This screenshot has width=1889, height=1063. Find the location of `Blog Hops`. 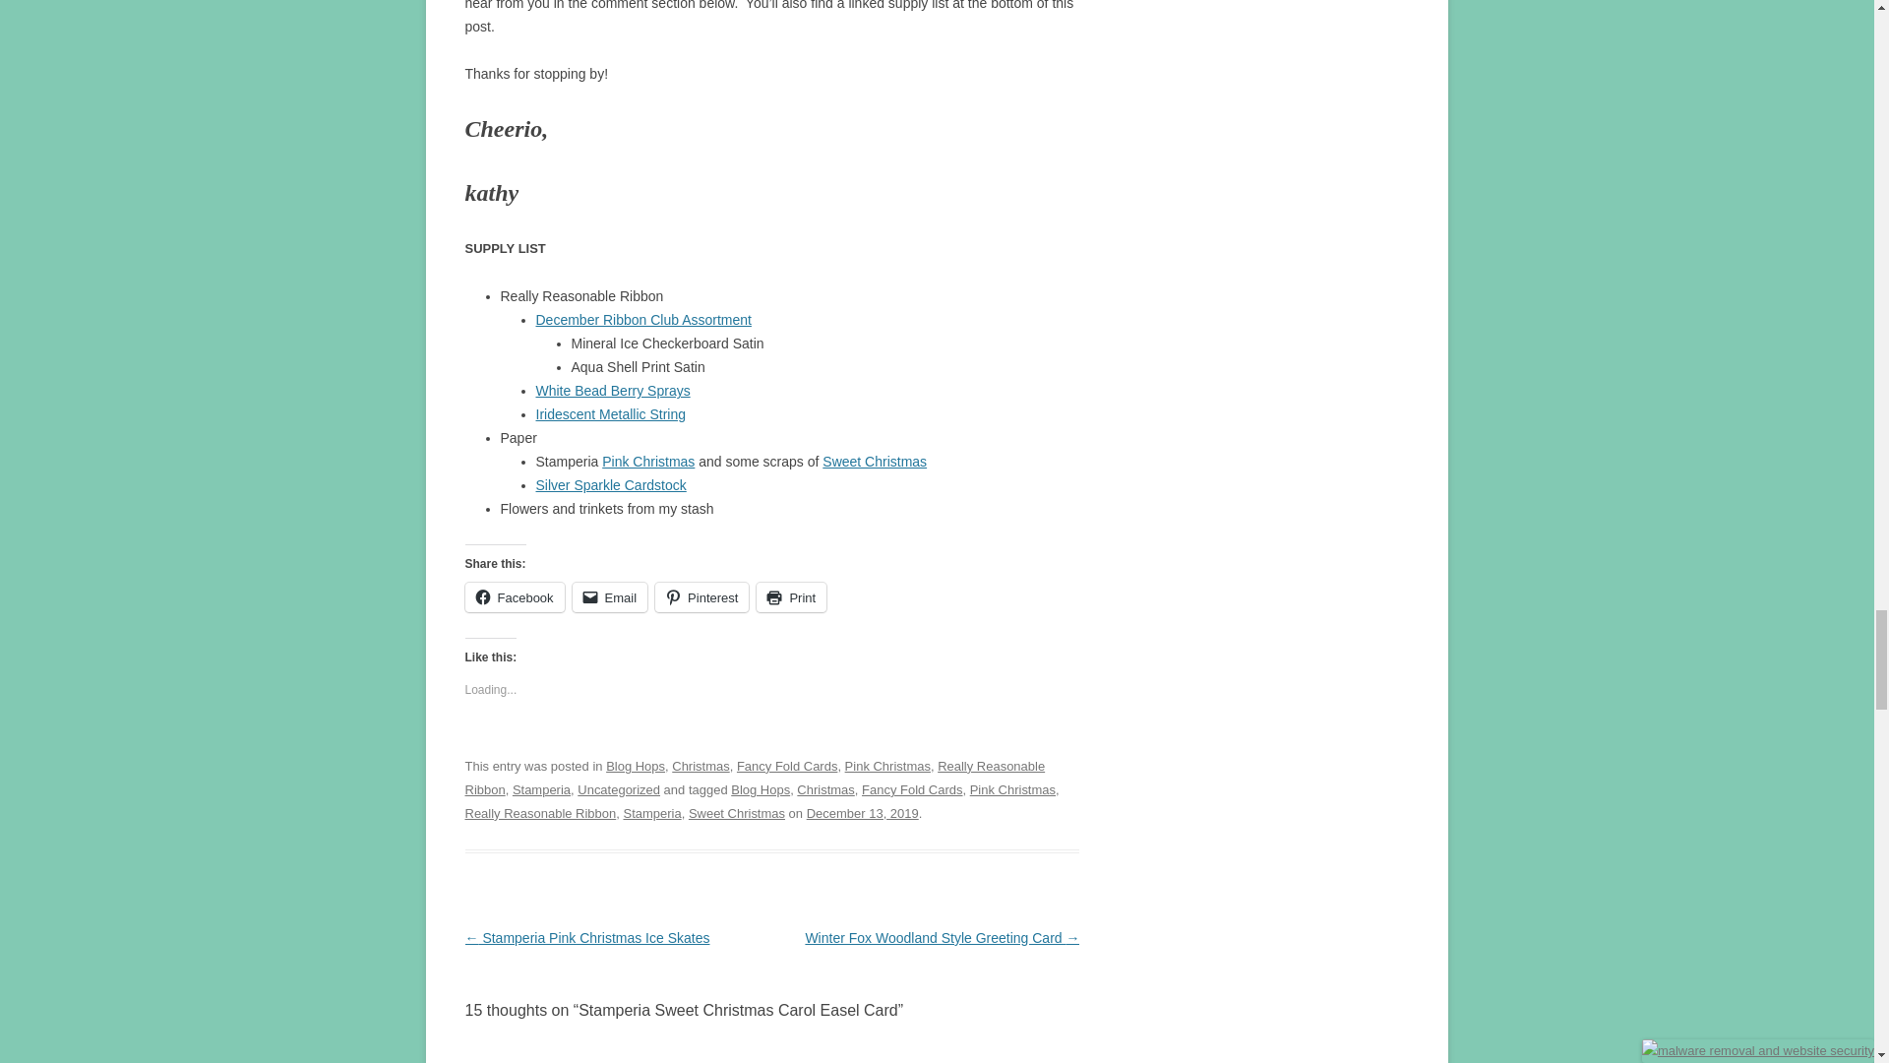

Blog Hops is located at coordinates (760, 789).